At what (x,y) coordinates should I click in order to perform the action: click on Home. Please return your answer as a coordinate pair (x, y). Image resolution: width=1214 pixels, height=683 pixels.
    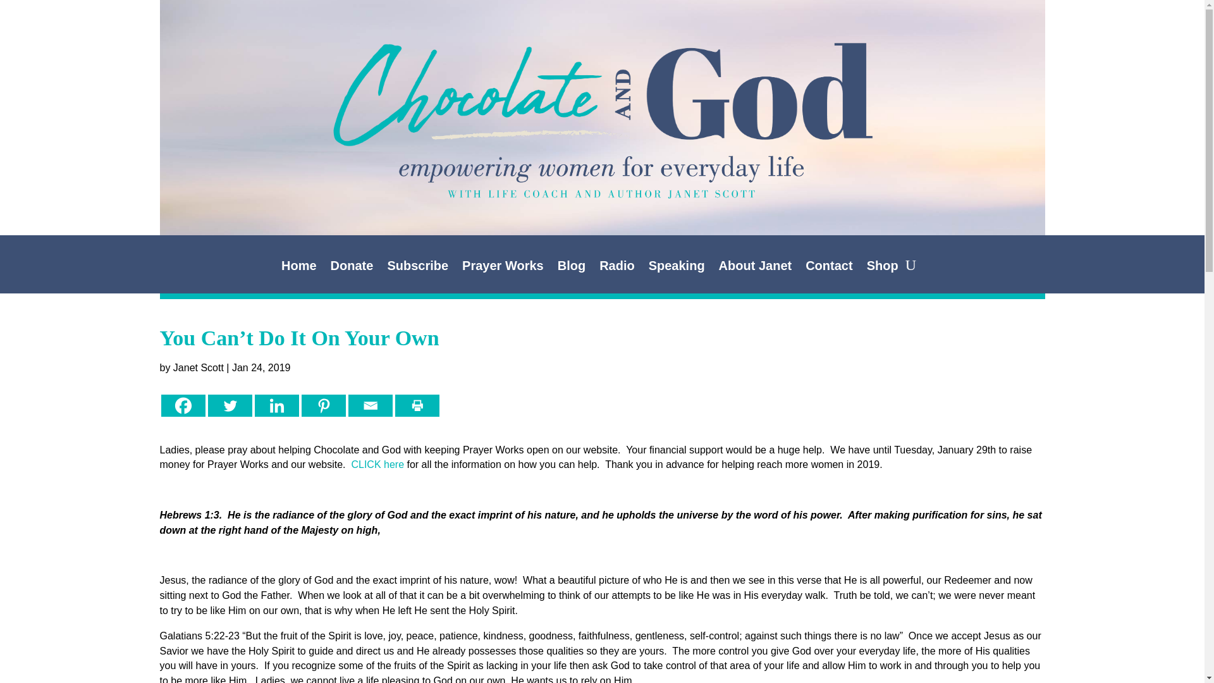
    Looking at the image, I should click on (299, 268).